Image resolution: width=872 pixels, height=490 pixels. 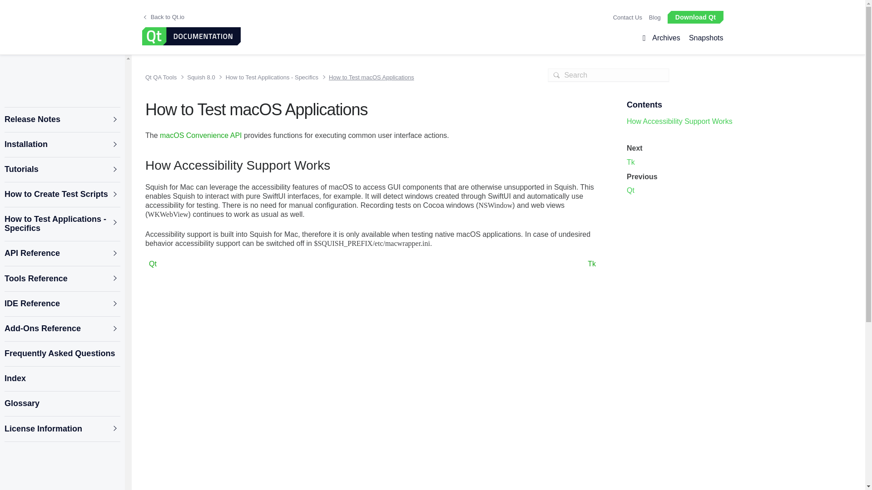 What do you see at coordinates (62, 120) in the screenshot?
I see `Release Notes` at bounding box center [62, 120].